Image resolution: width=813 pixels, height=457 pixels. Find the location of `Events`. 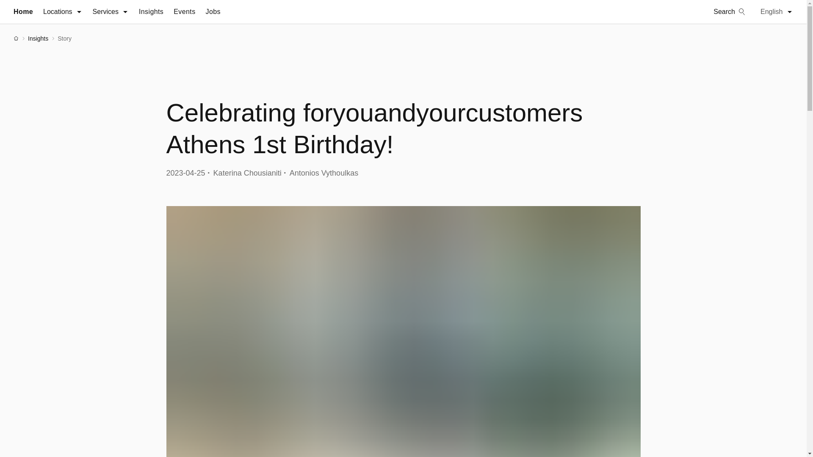

Events is located at coordinates (184, 12).